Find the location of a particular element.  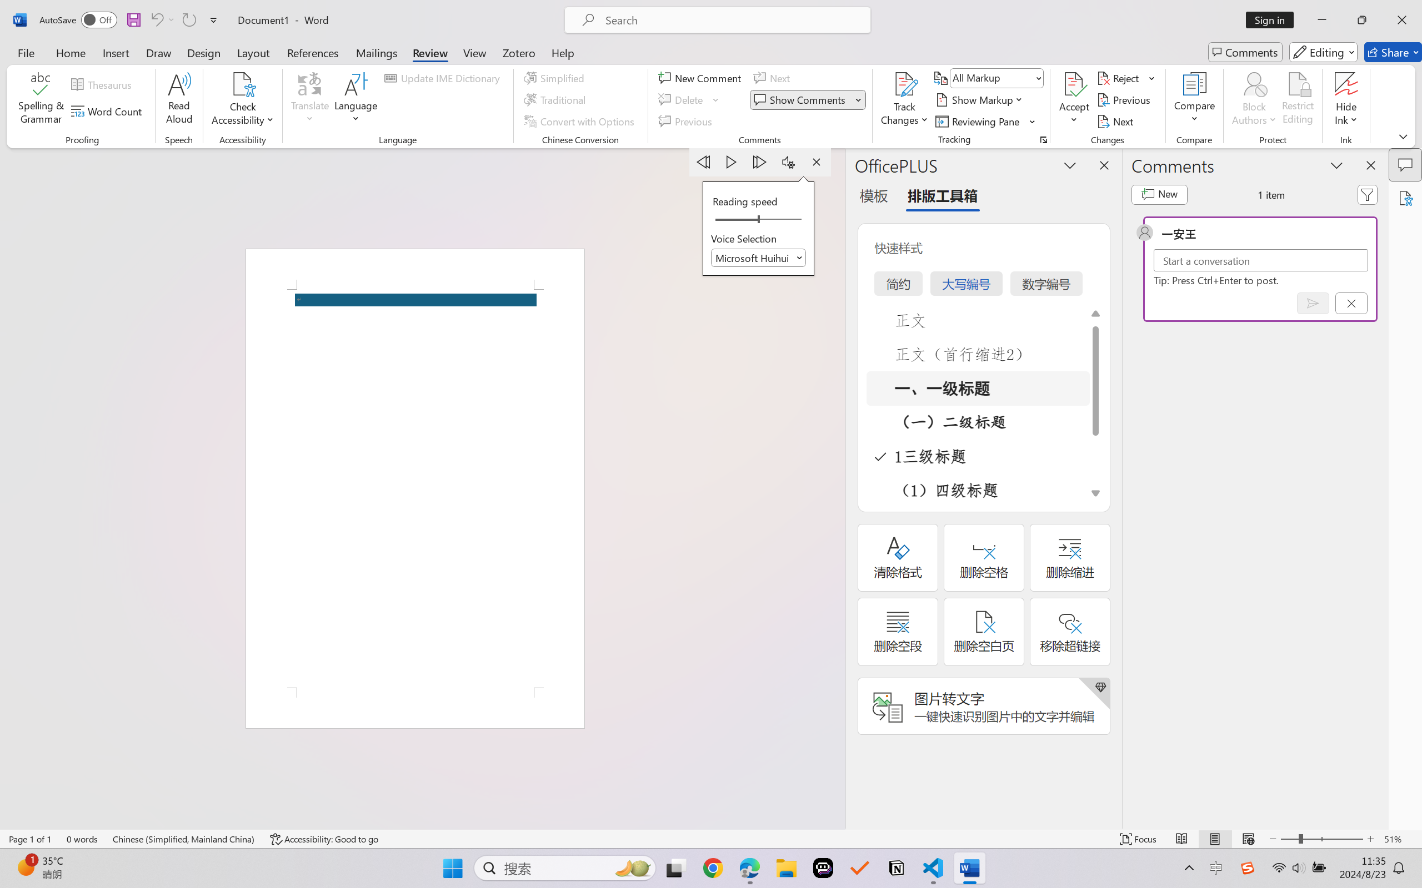

Language is located at coordinates (356, 100).